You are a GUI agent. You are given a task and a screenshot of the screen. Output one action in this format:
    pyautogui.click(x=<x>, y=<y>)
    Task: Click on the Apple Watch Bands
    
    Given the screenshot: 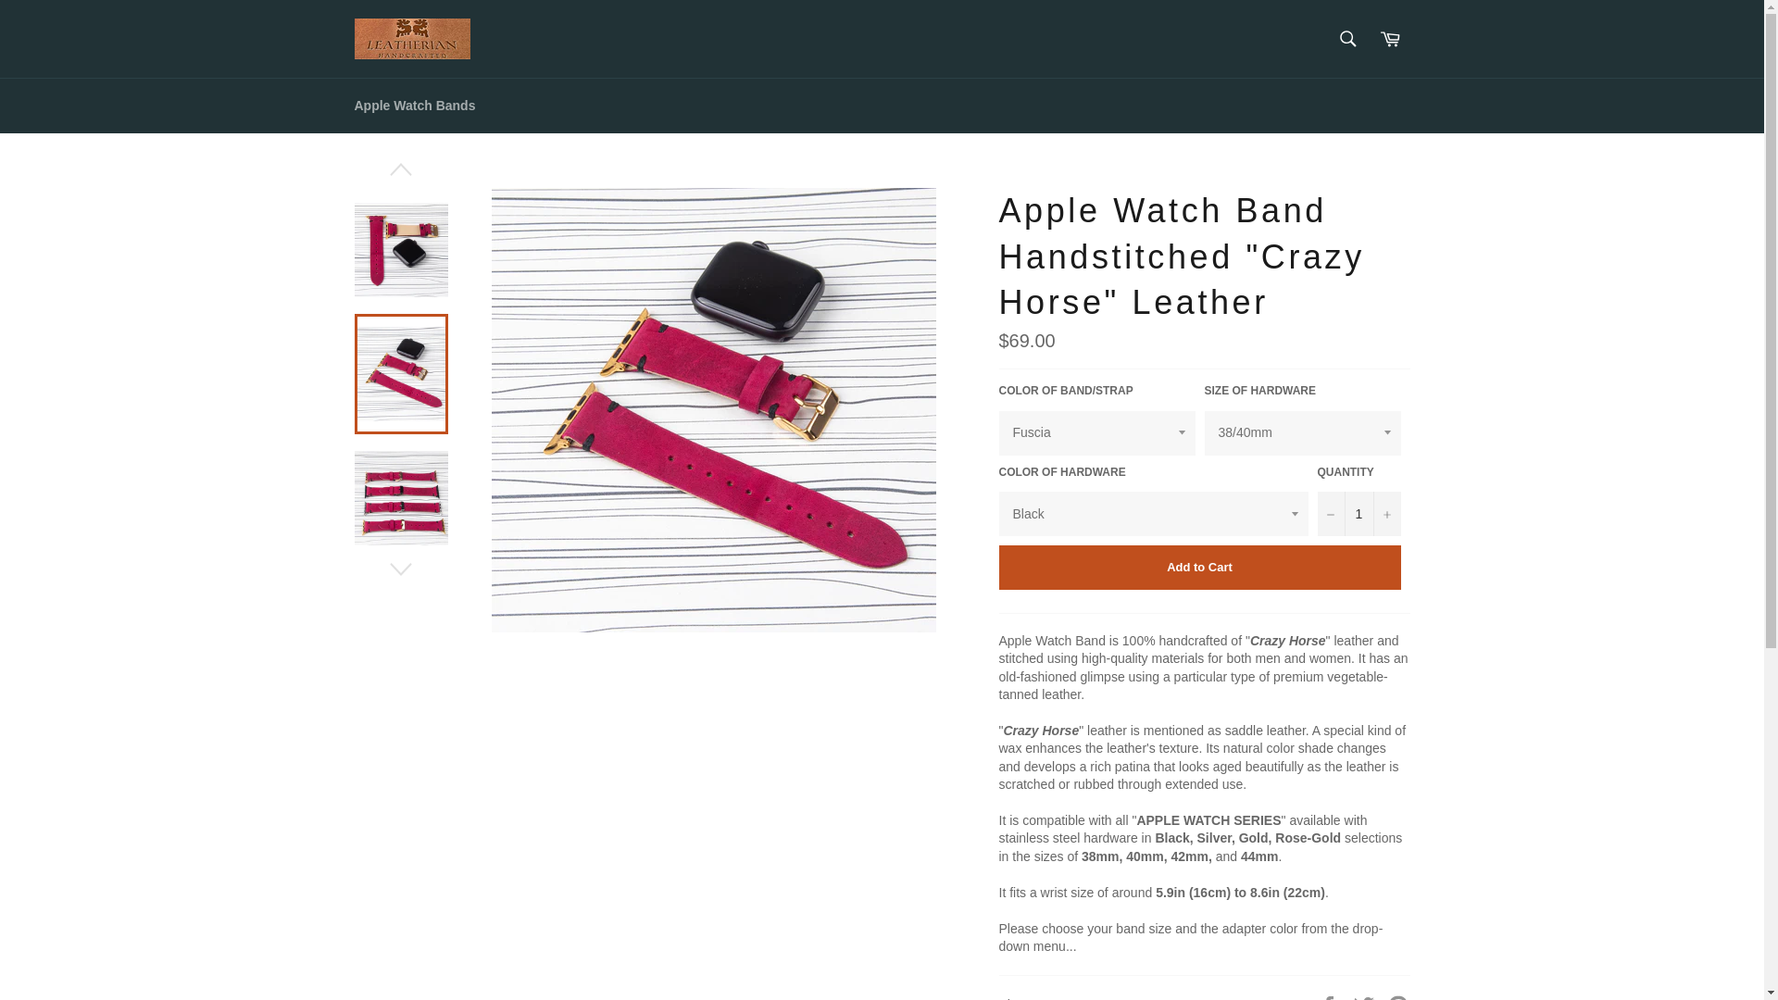 What is the action you would take?
    pyautogui.click(x=415, y=106)
    